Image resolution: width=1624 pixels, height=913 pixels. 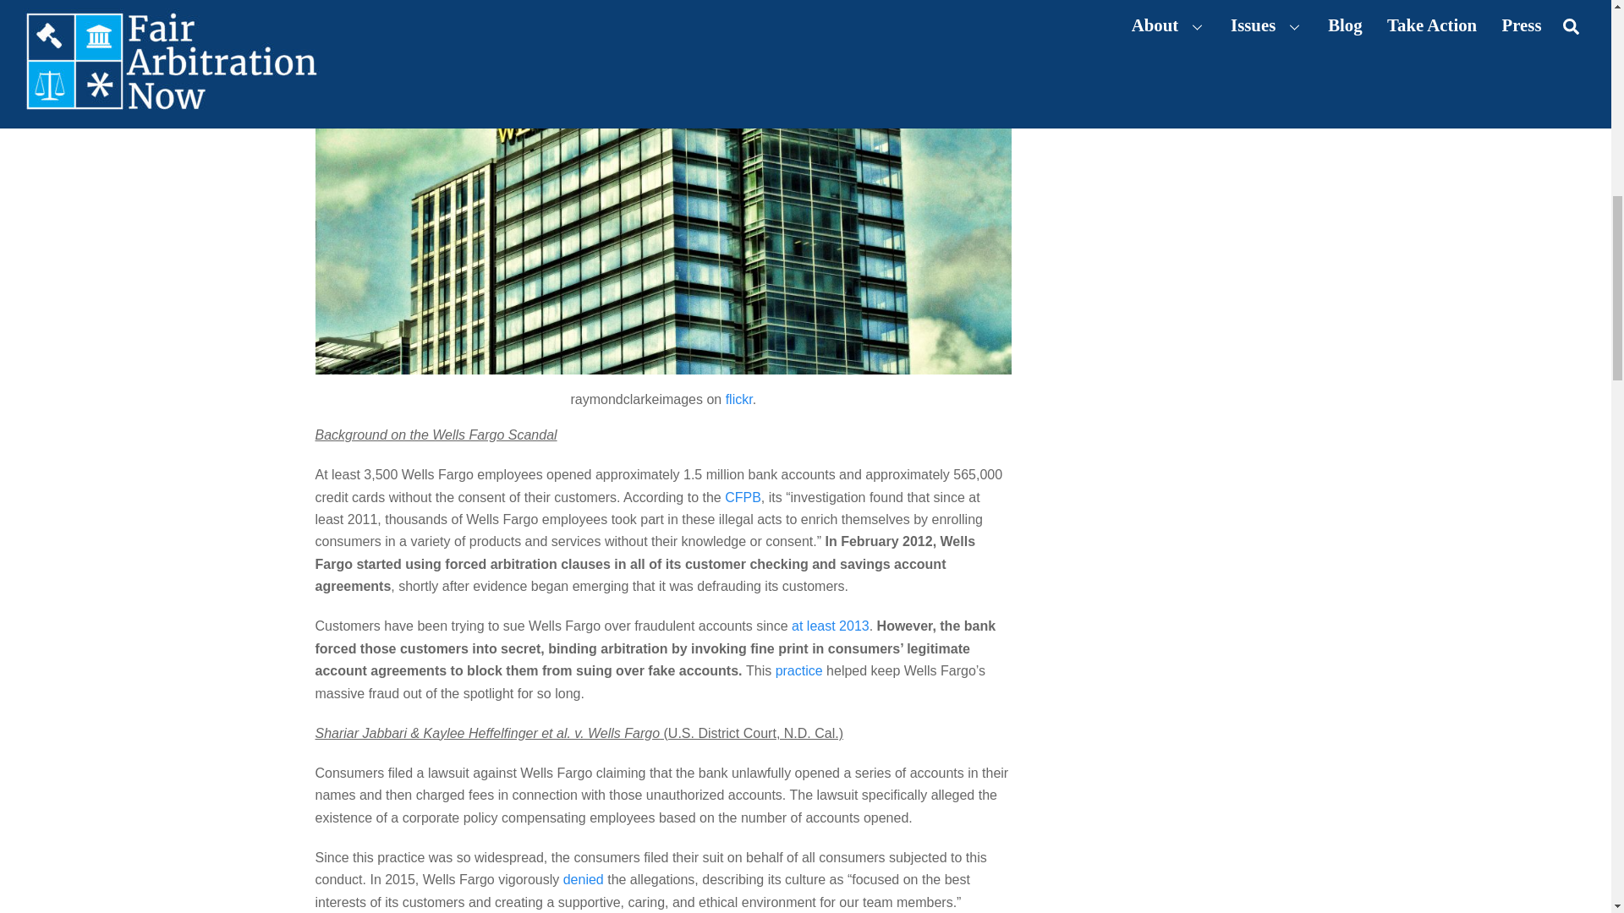 What do you see at coordinates (739, 399) in the screenshot?
I see `flickr` at bounding box center [739, 399].